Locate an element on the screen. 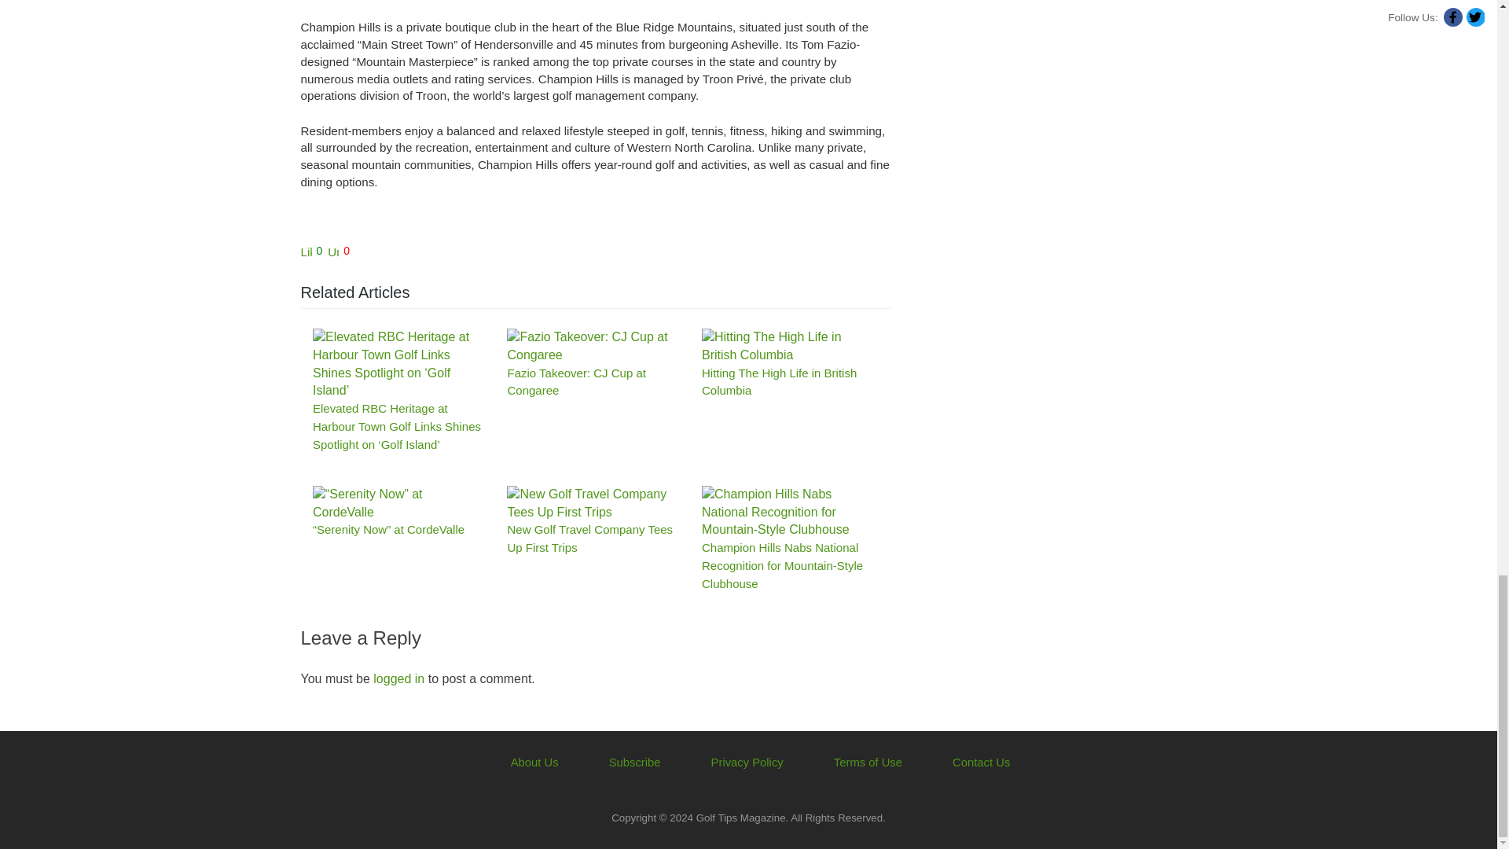  New Golf Travel Company Tees Up First Trips is located at coordinates (593, 503).